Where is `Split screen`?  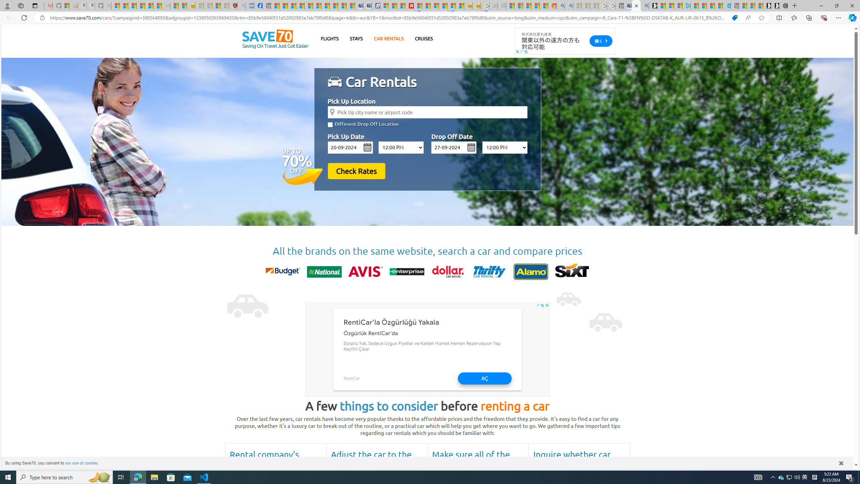 Split screen is located at coordinates (779, 17).